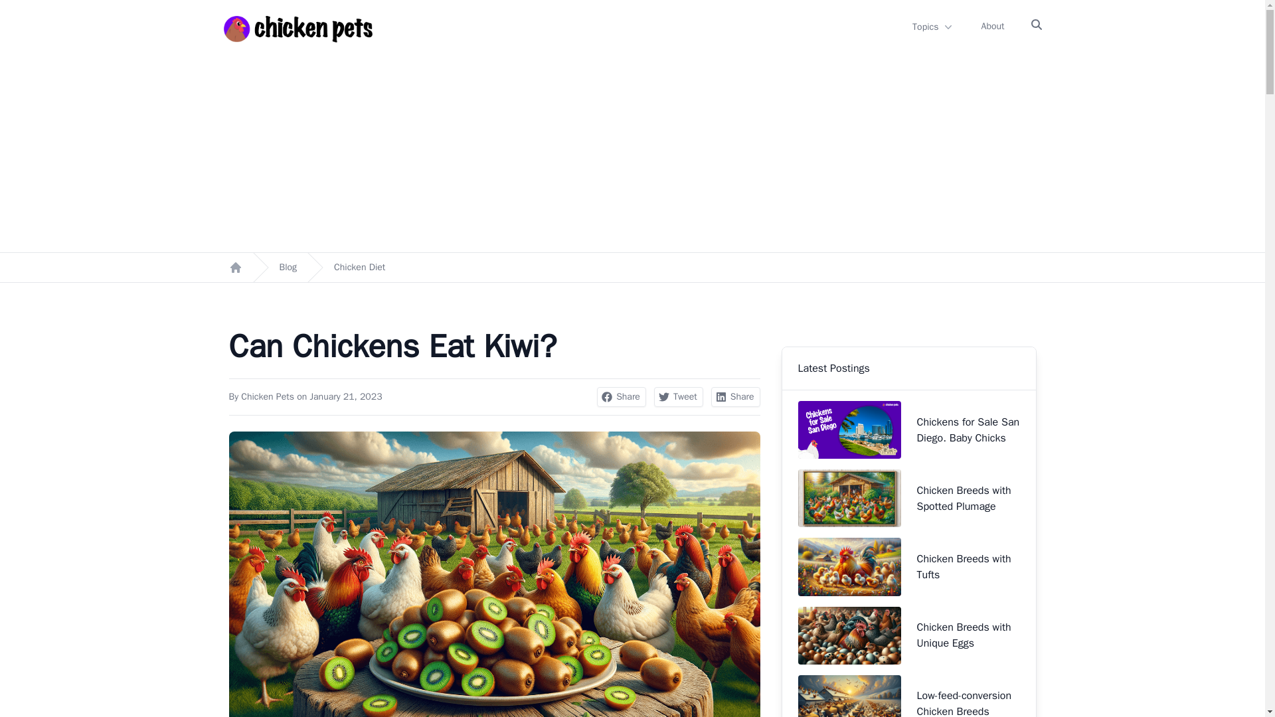 The image size is (1275, 717). I want to click on Chicken Diet Articles, so click(359, 267).